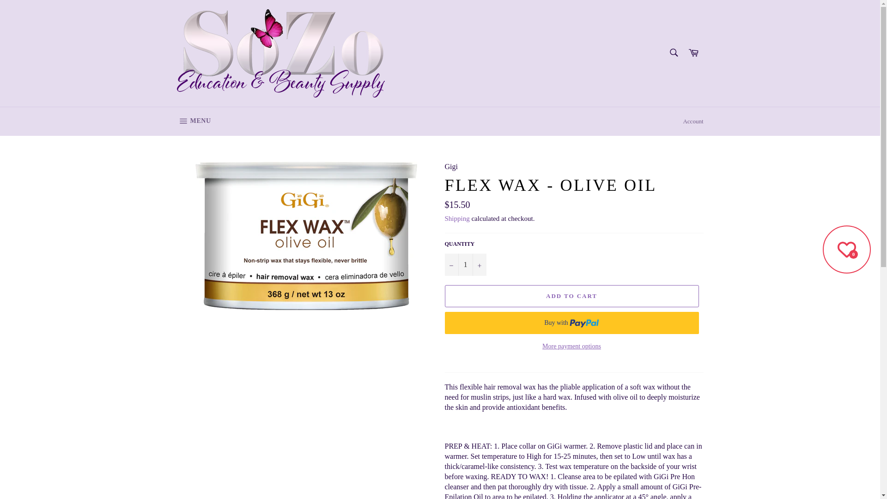 This screenshot has height=499, width=887. What do you see at coordinates (194, 121) in the screenshot?
I see `1` at bounding box center [194, 121].